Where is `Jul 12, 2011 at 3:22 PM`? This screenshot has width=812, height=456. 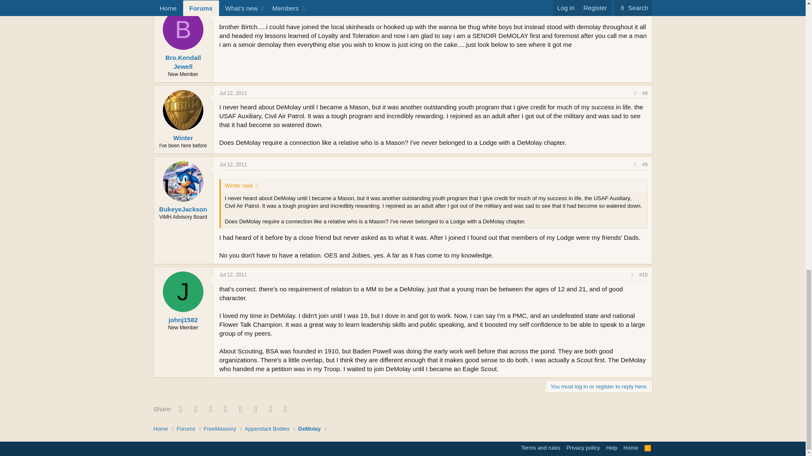
Jul 12, 2011 at 3:22 PM is located at coordinates (233, 165).